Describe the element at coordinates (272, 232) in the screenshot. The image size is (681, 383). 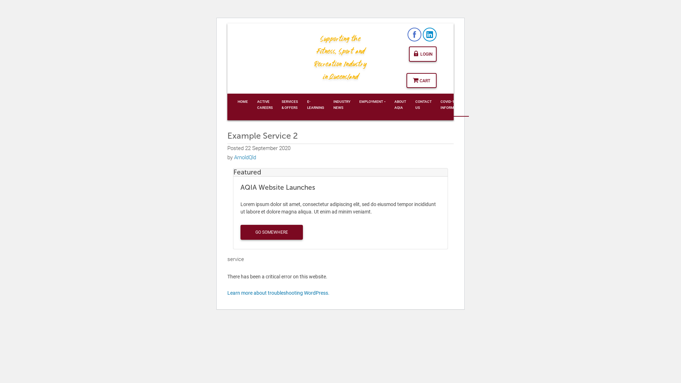
I see `GO SOMEWHERE` at that location.